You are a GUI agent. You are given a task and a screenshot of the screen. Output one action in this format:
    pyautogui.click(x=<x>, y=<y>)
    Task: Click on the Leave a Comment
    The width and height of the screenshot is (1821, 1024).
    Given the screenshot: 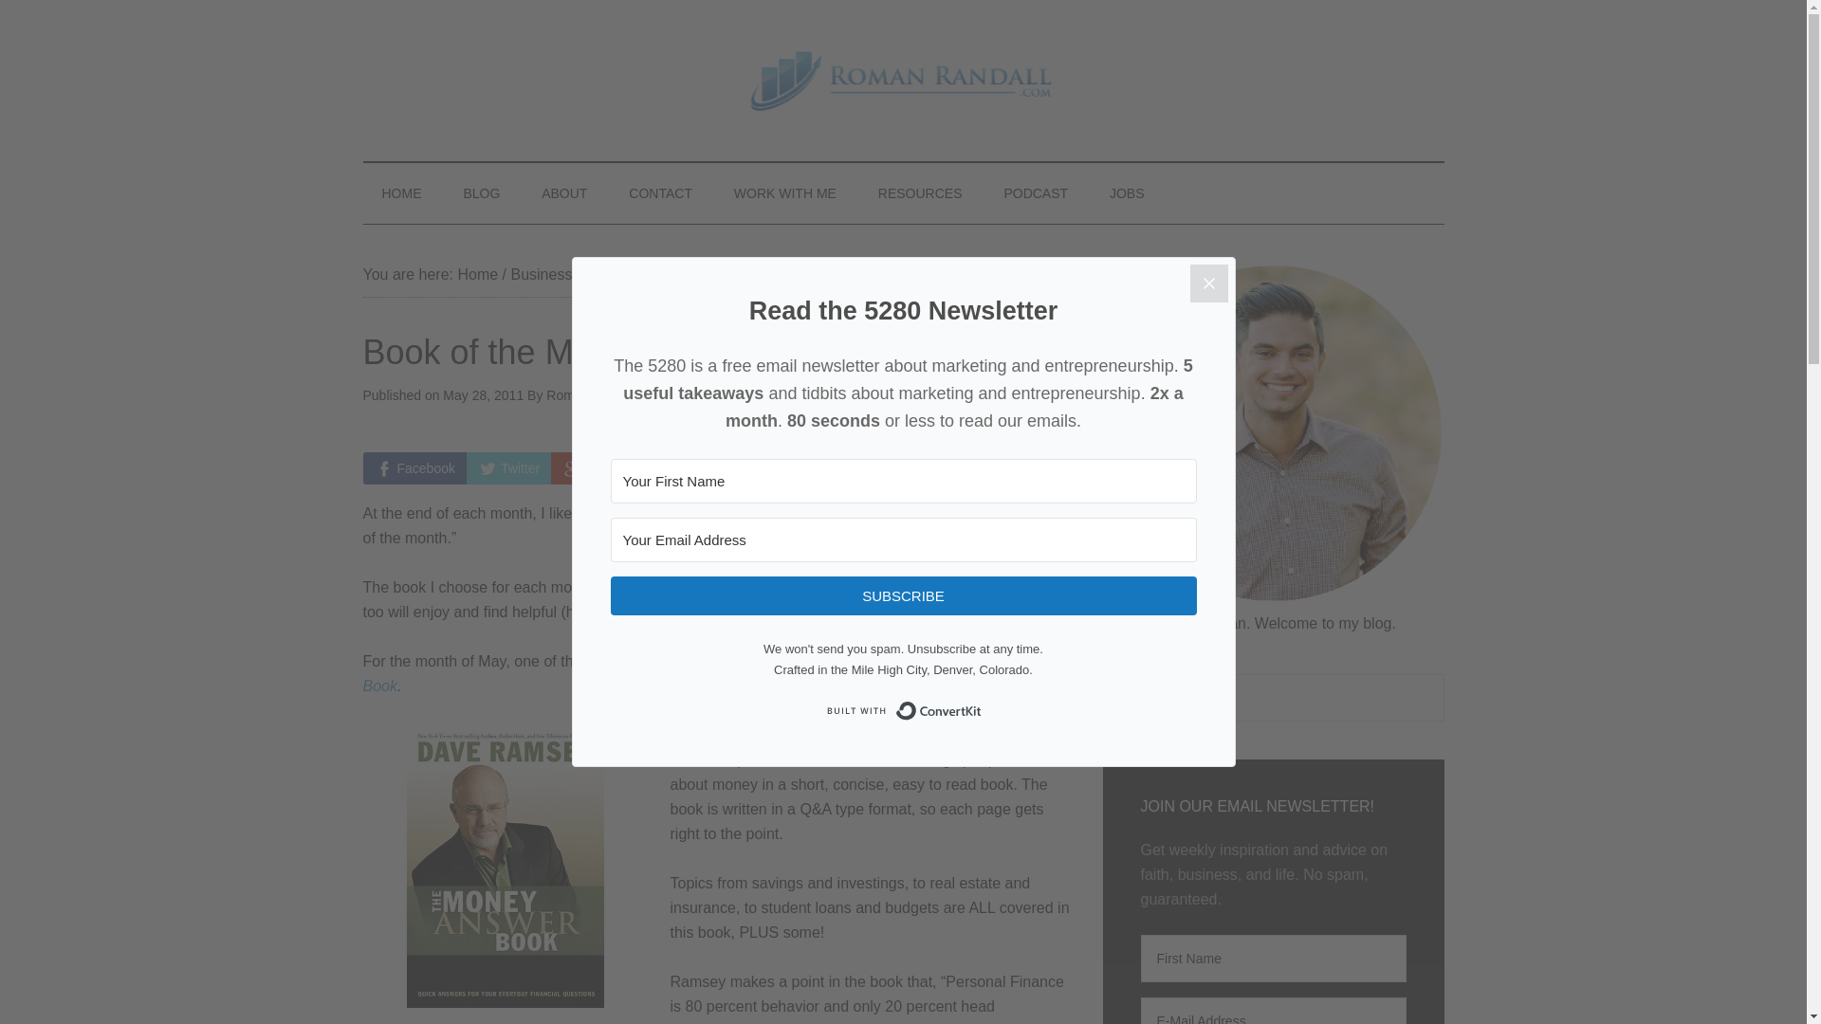 What is the action you would take?
    pyautogui.click(x=907, y=395)
    